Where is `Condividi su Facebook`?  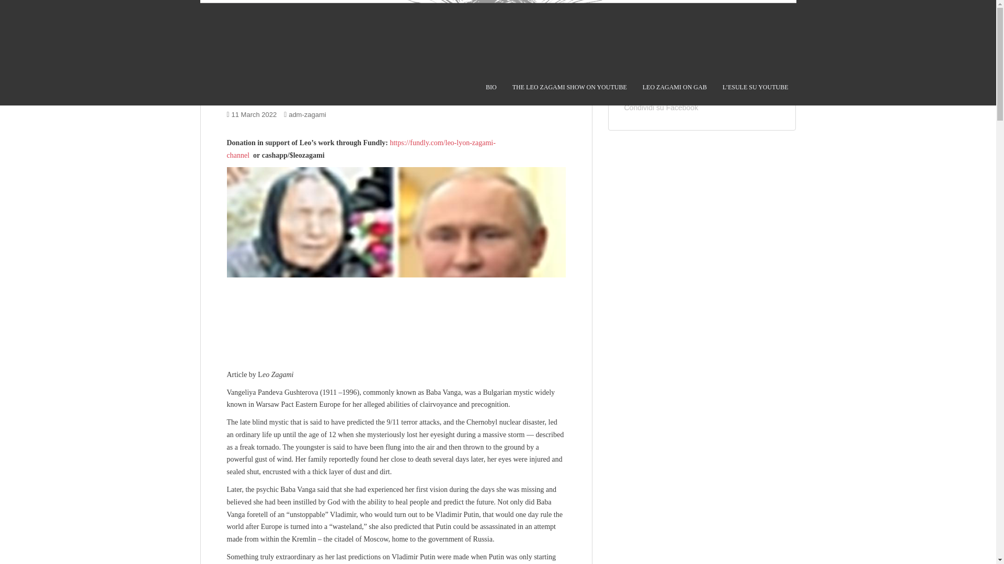 Condividi su Facebook is located at coordinates (661, 107).